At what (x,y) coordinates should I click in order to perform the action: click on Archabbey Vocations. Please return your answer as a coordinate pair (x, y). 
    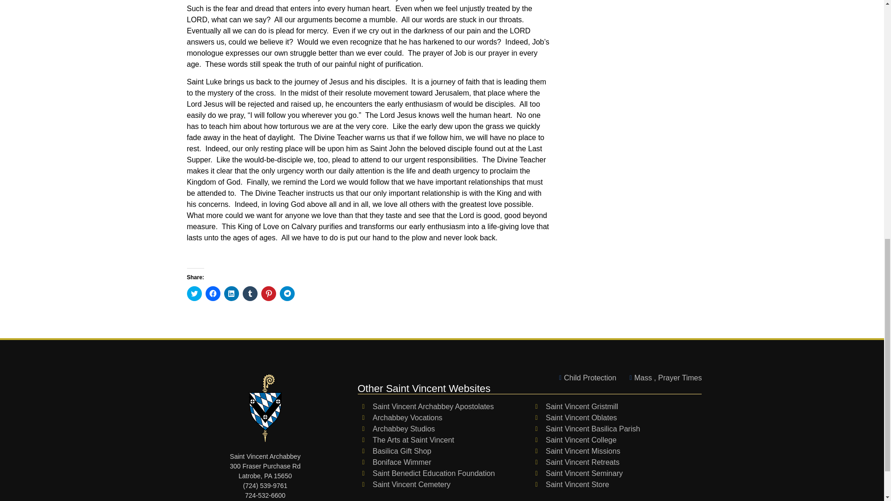
    Looking at the image, I should click on (444, 417).